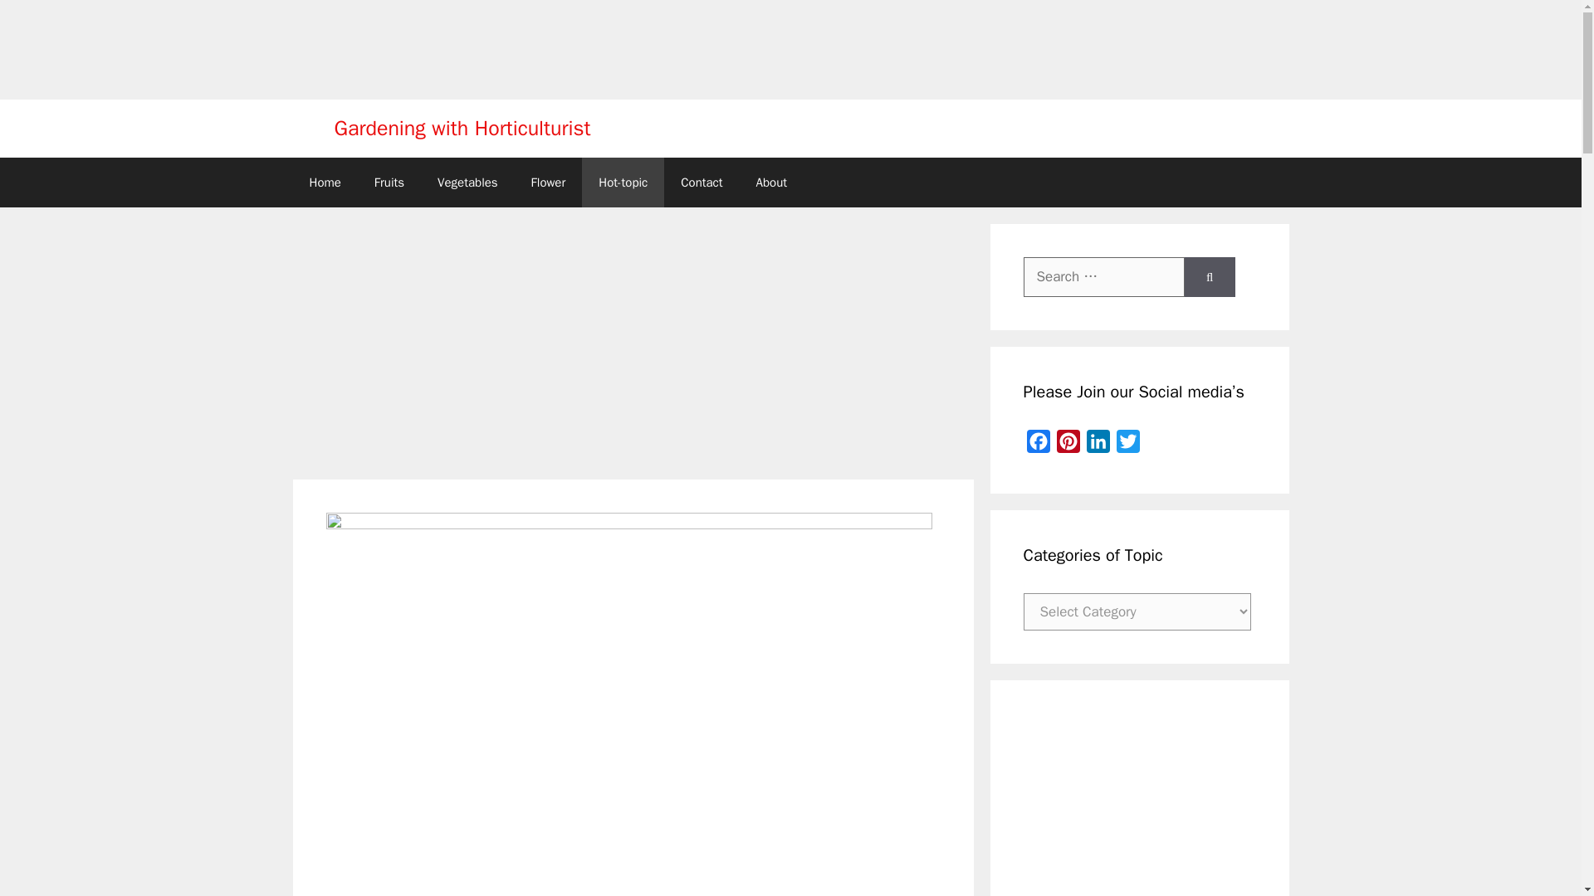 The width and height of the screenshot is (1594, 896). Describe the element at coordinates (1103, 276) in the screenshot. I see `Search for:` at that location.